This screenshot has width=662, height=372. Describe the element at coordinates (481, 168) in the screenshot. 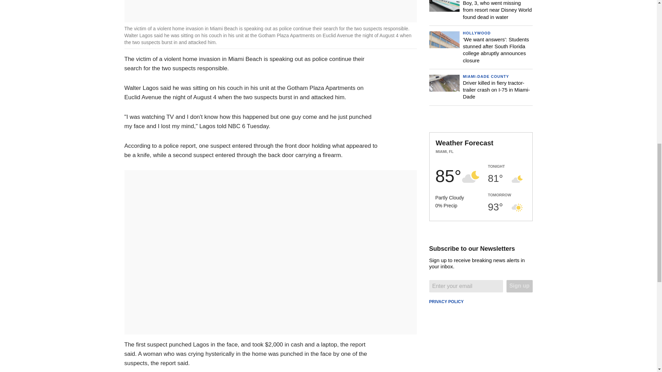

I see `3rd party ad content` at that location.